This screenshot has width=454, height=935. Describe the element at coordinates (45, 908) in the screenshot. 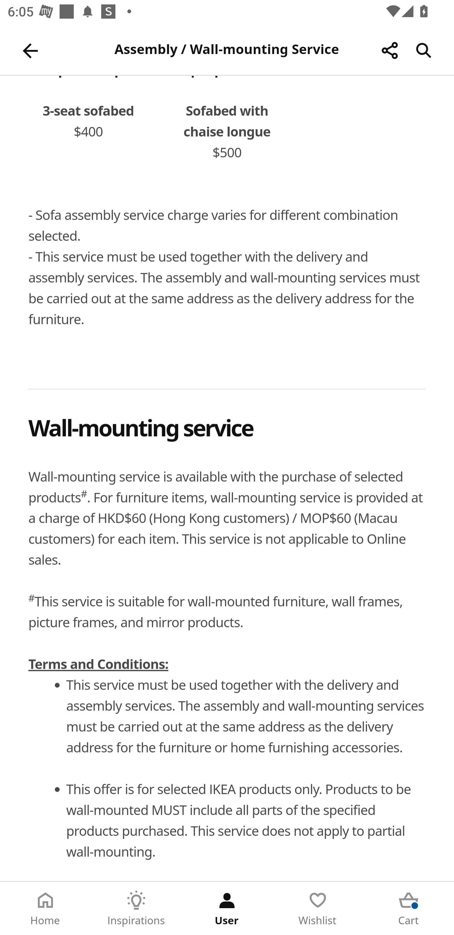

I see `Home
Tab 1 of 5` at that location.